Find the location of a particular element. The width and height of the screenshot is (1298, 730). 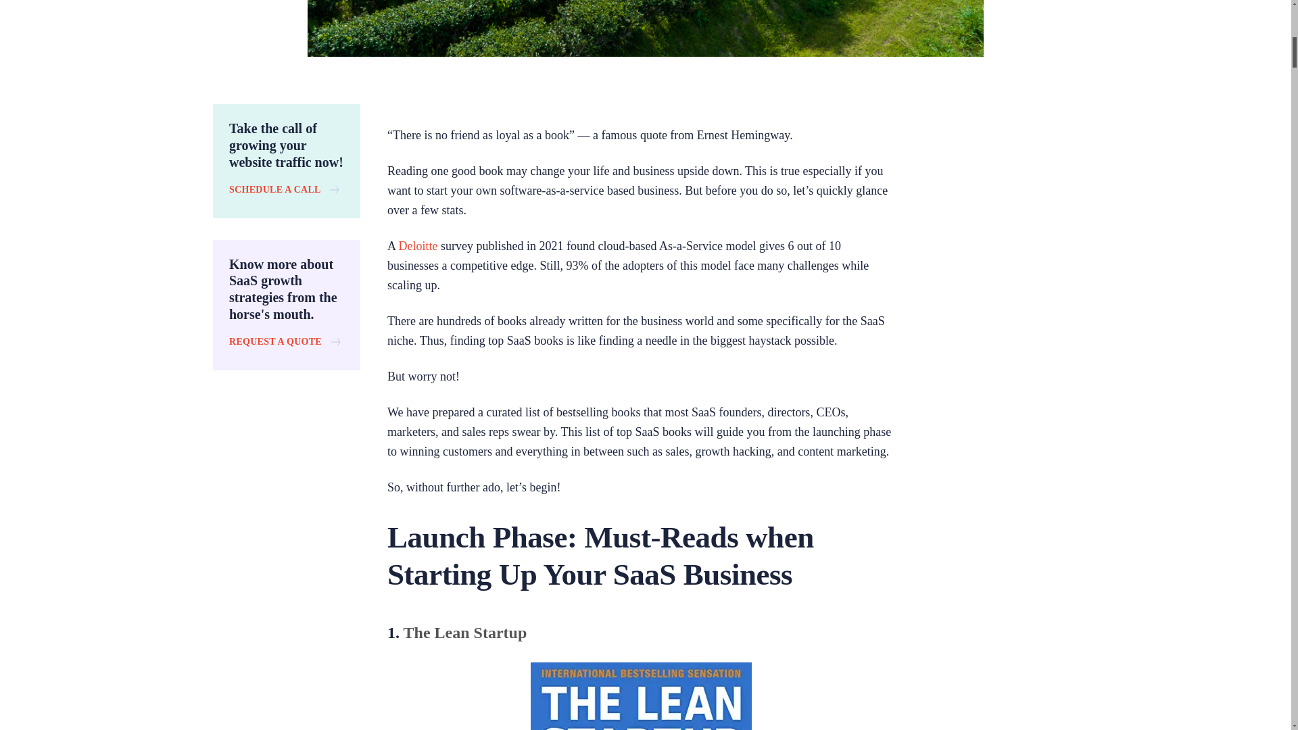

REQUEST A QUOTE is located at coordinates (285, 341).